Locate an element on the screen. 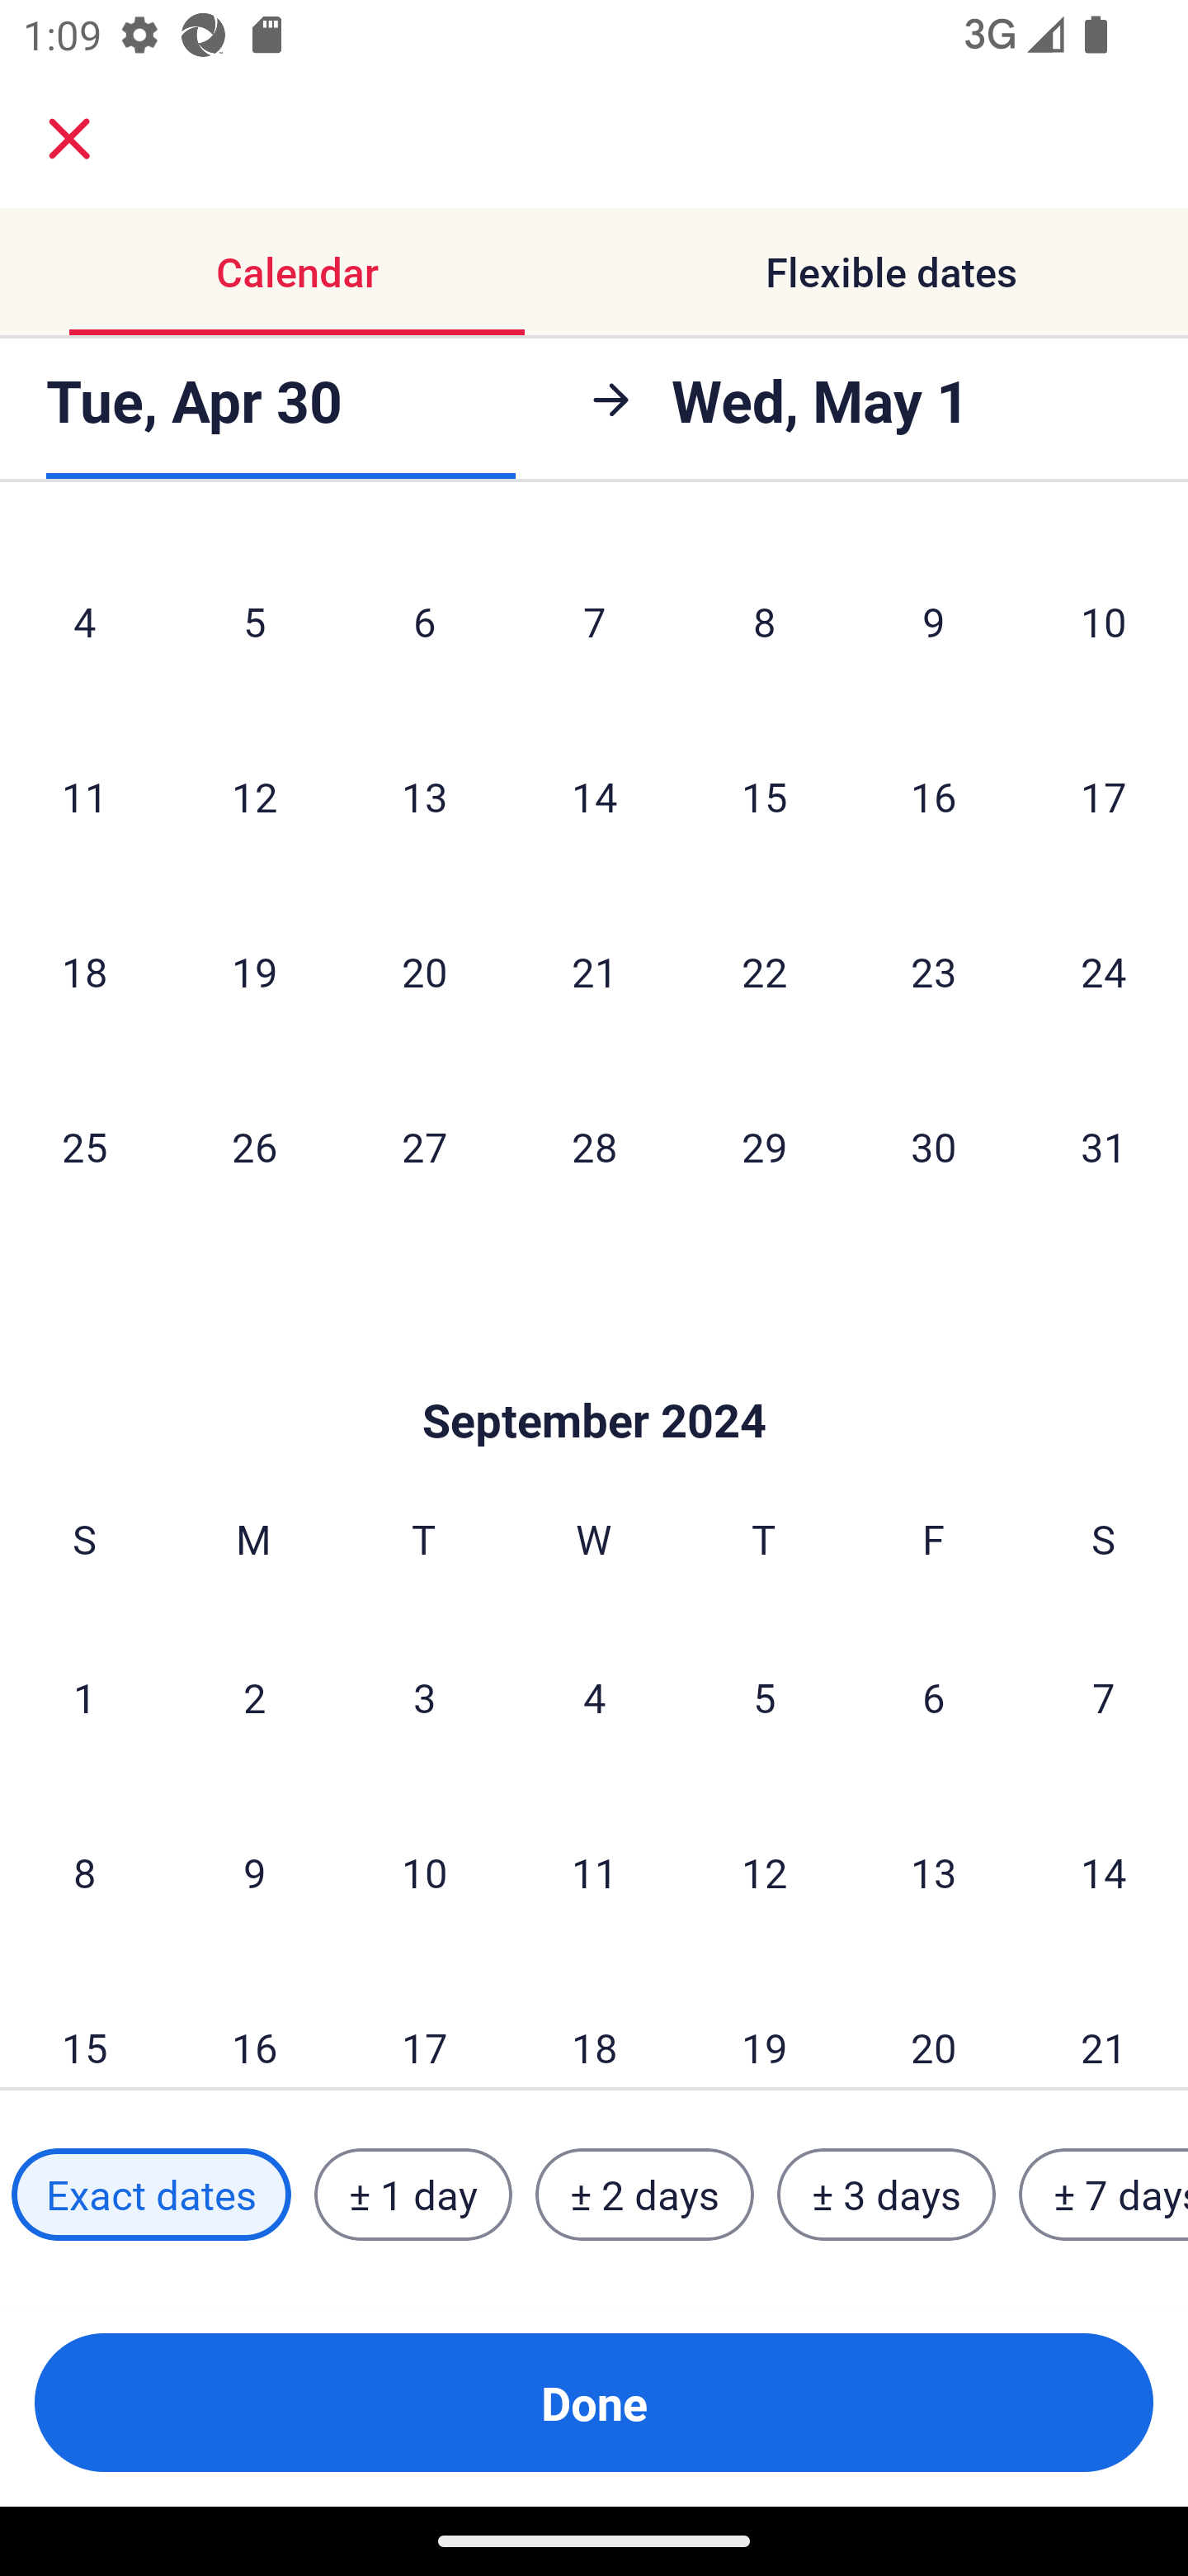  16 Friday, August 16, 2024 is located at coordinates (934, 796).